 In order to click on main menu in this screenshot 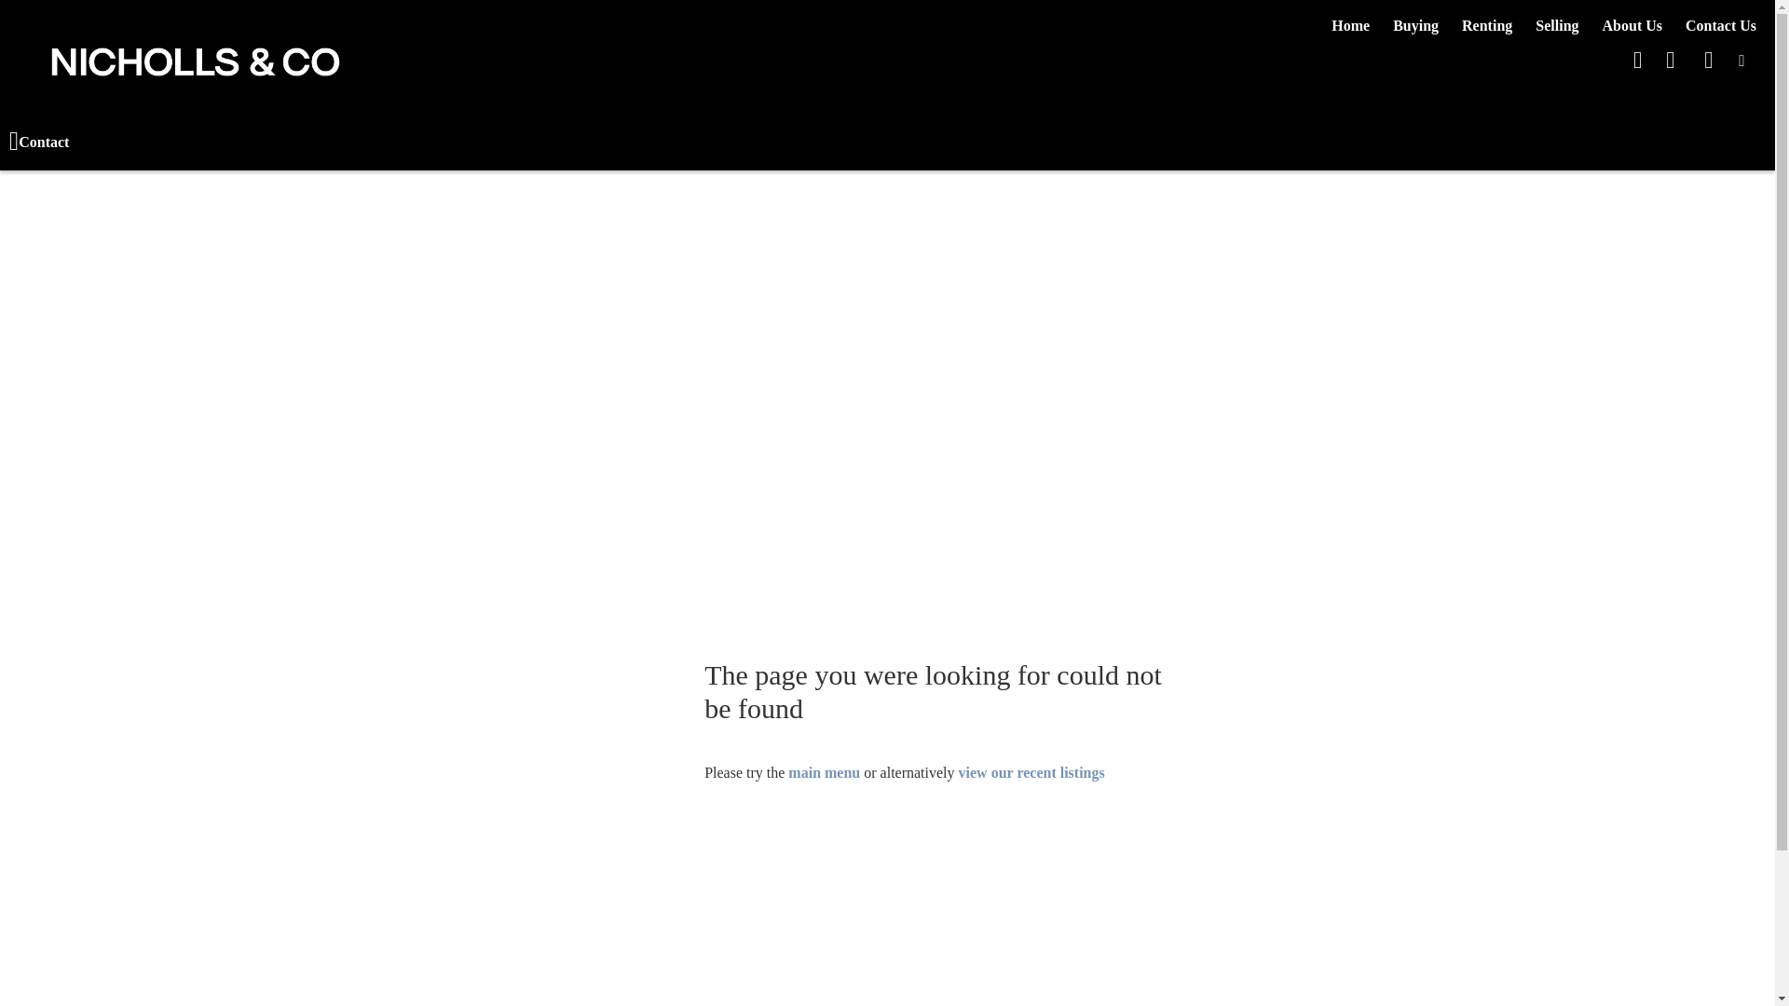, I will do `click(824, 773)`.